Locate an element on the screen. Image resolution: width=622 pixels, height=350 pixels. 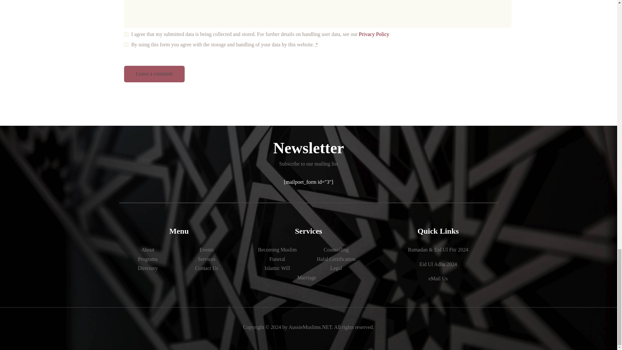
Leave a comment is located at coordinates (154, 74).